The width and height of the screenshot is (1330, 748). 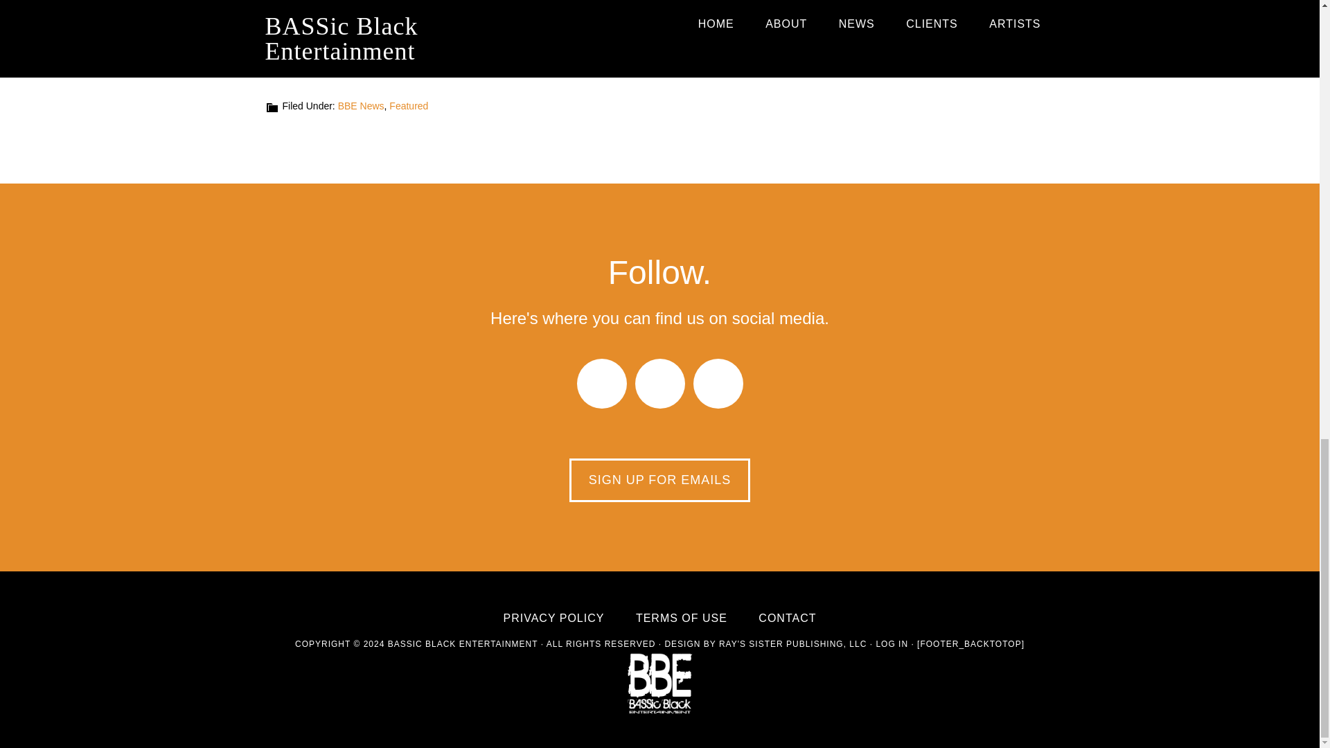 What do you see at coordinates (659, 480) in the screenshot?
I see `SIGN UP FOR EMAILS` at bounding box center [659, 480].